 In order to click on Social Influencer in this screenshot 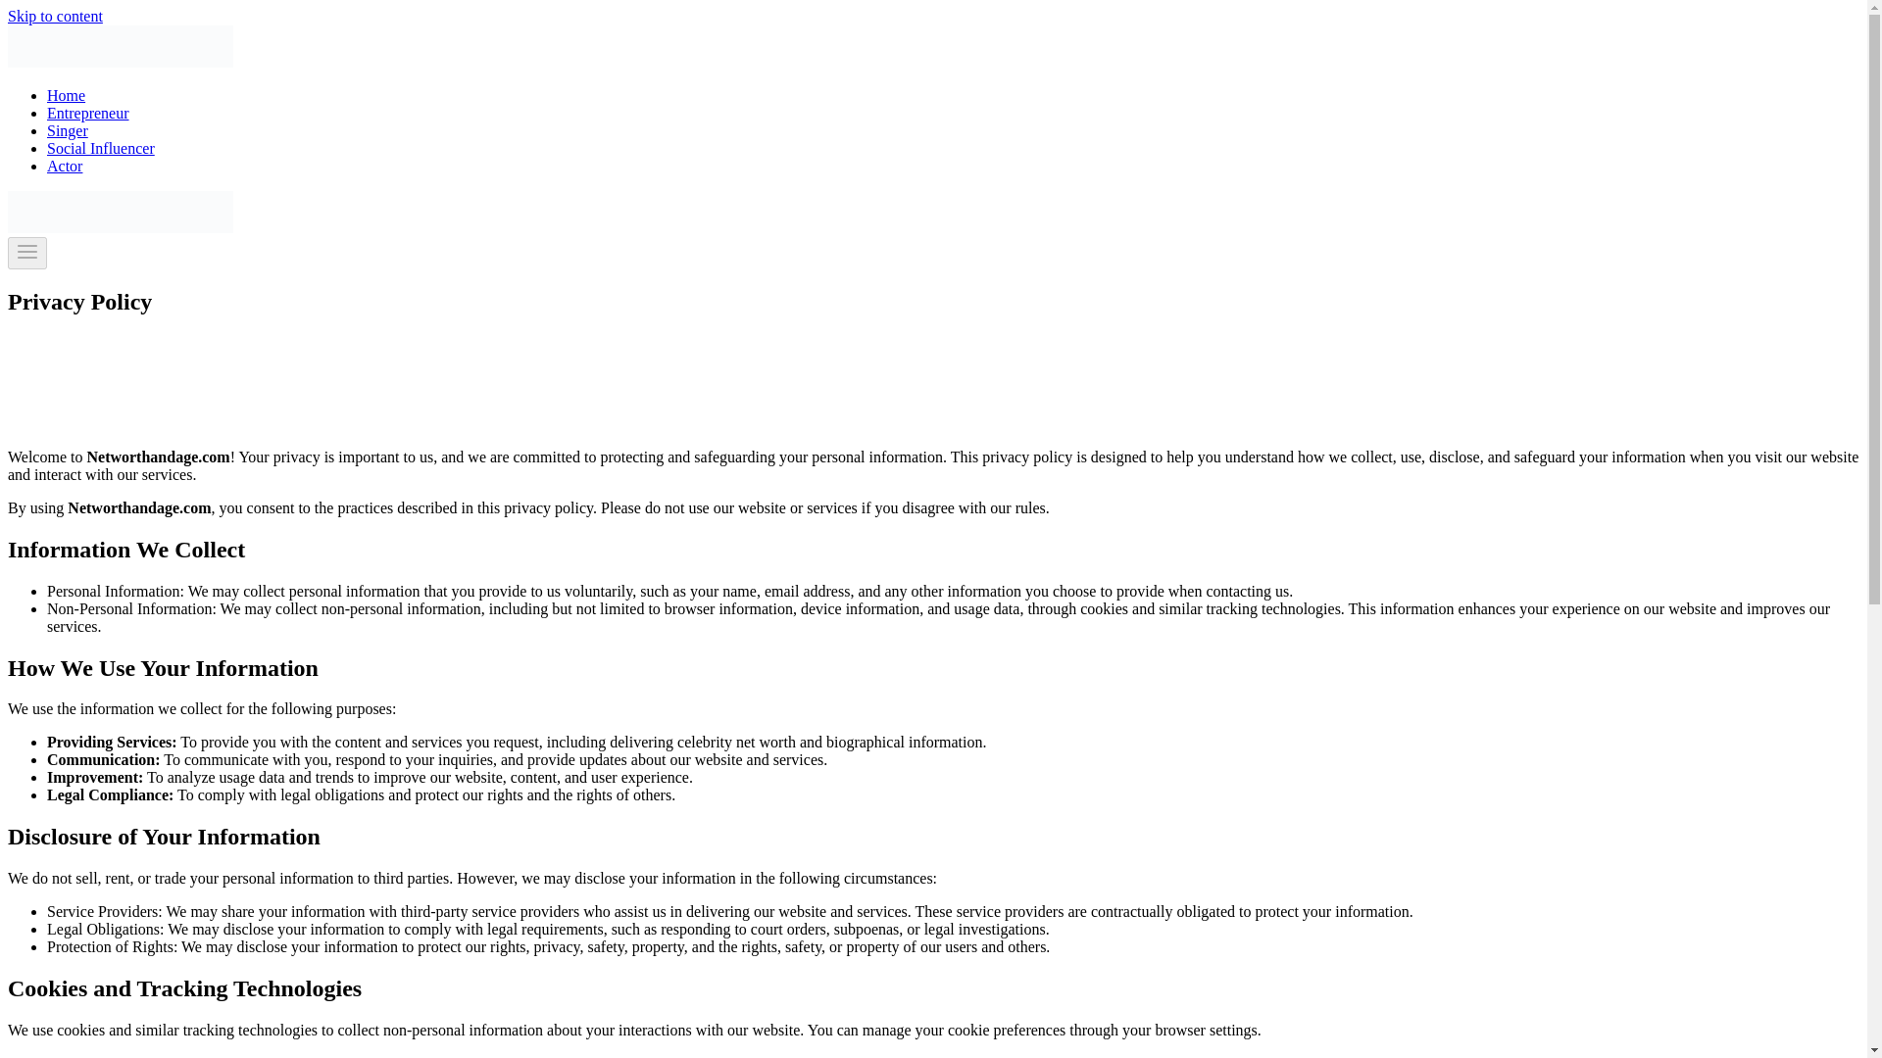, I will do `click(100, 147)`.